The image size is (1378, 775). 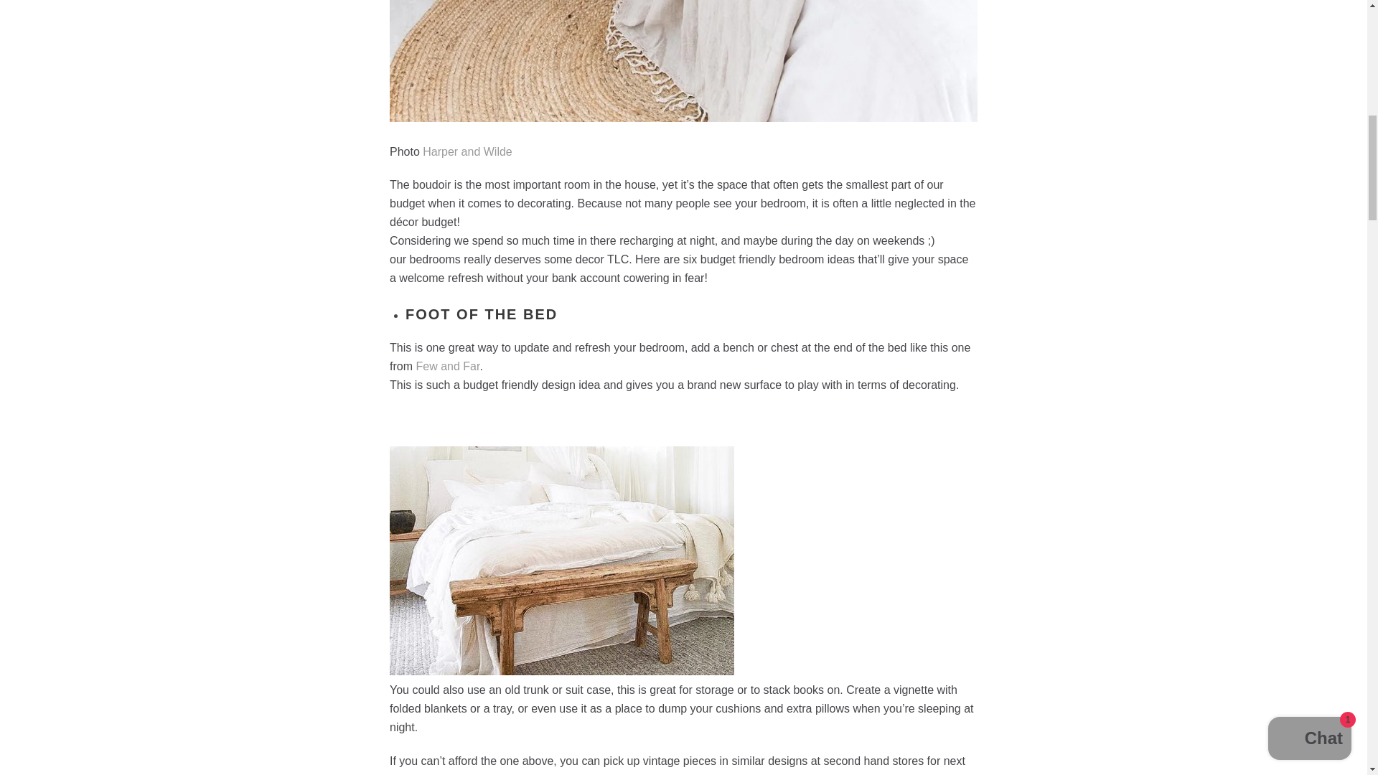 I want to click on bedroom decor quilt cover pillowslips LOOM LIVING, so click(x=468, y=152).